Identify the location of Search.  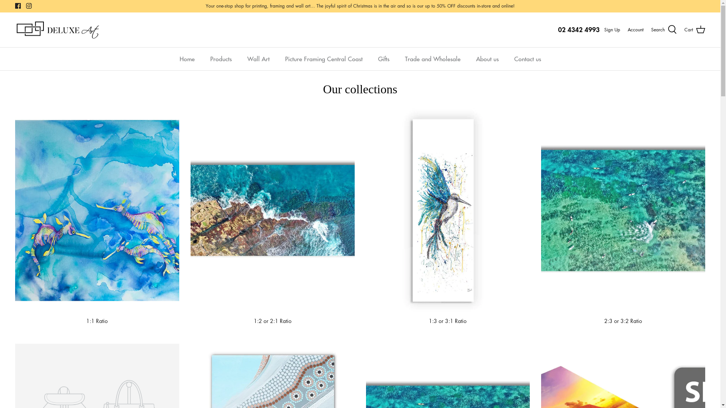
(664, 30).